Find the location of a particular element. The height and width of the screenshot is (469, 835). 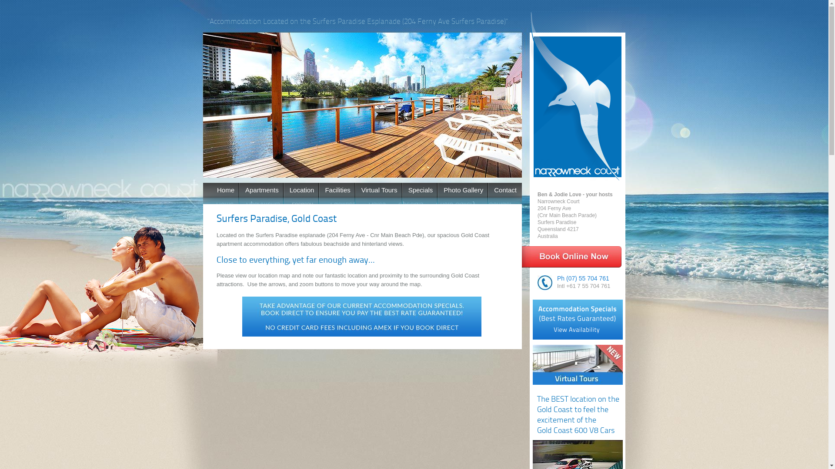

Apartments is located at coordinates (261, 194).